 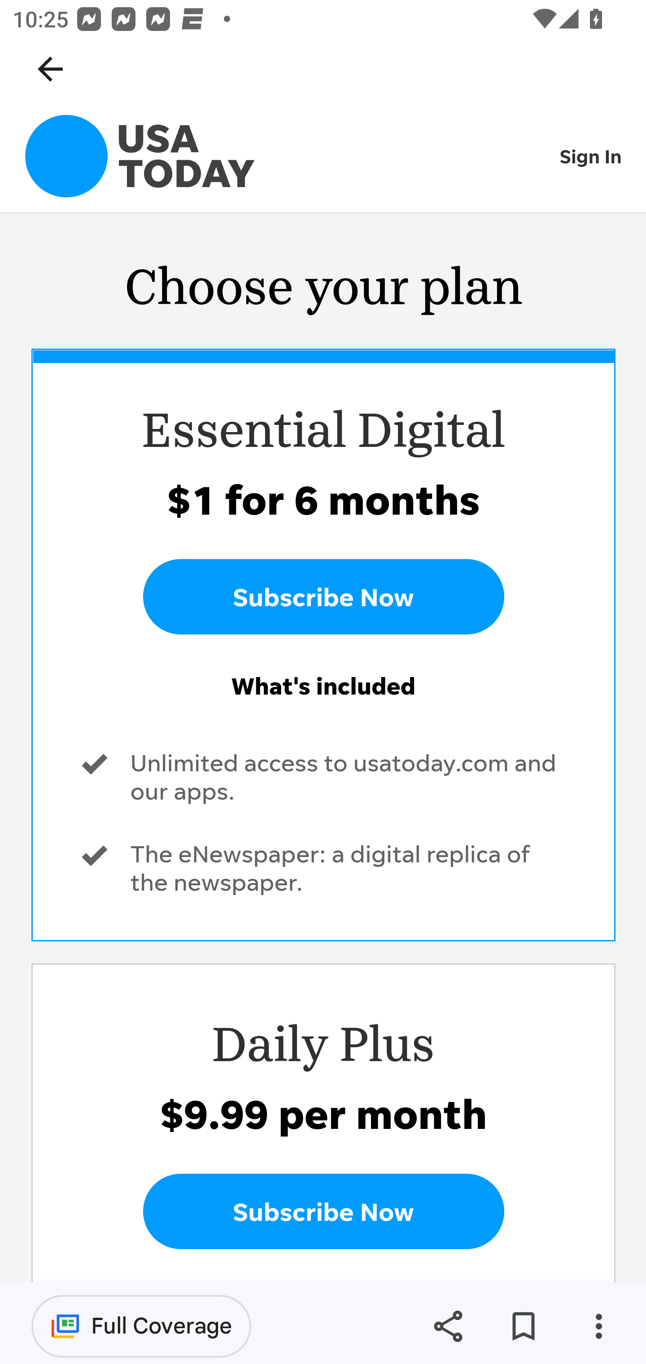 What do you see at coordinates (141, 1325) in the screenshot?
I see `Full Coverage` at bounding box center [141, 1325].